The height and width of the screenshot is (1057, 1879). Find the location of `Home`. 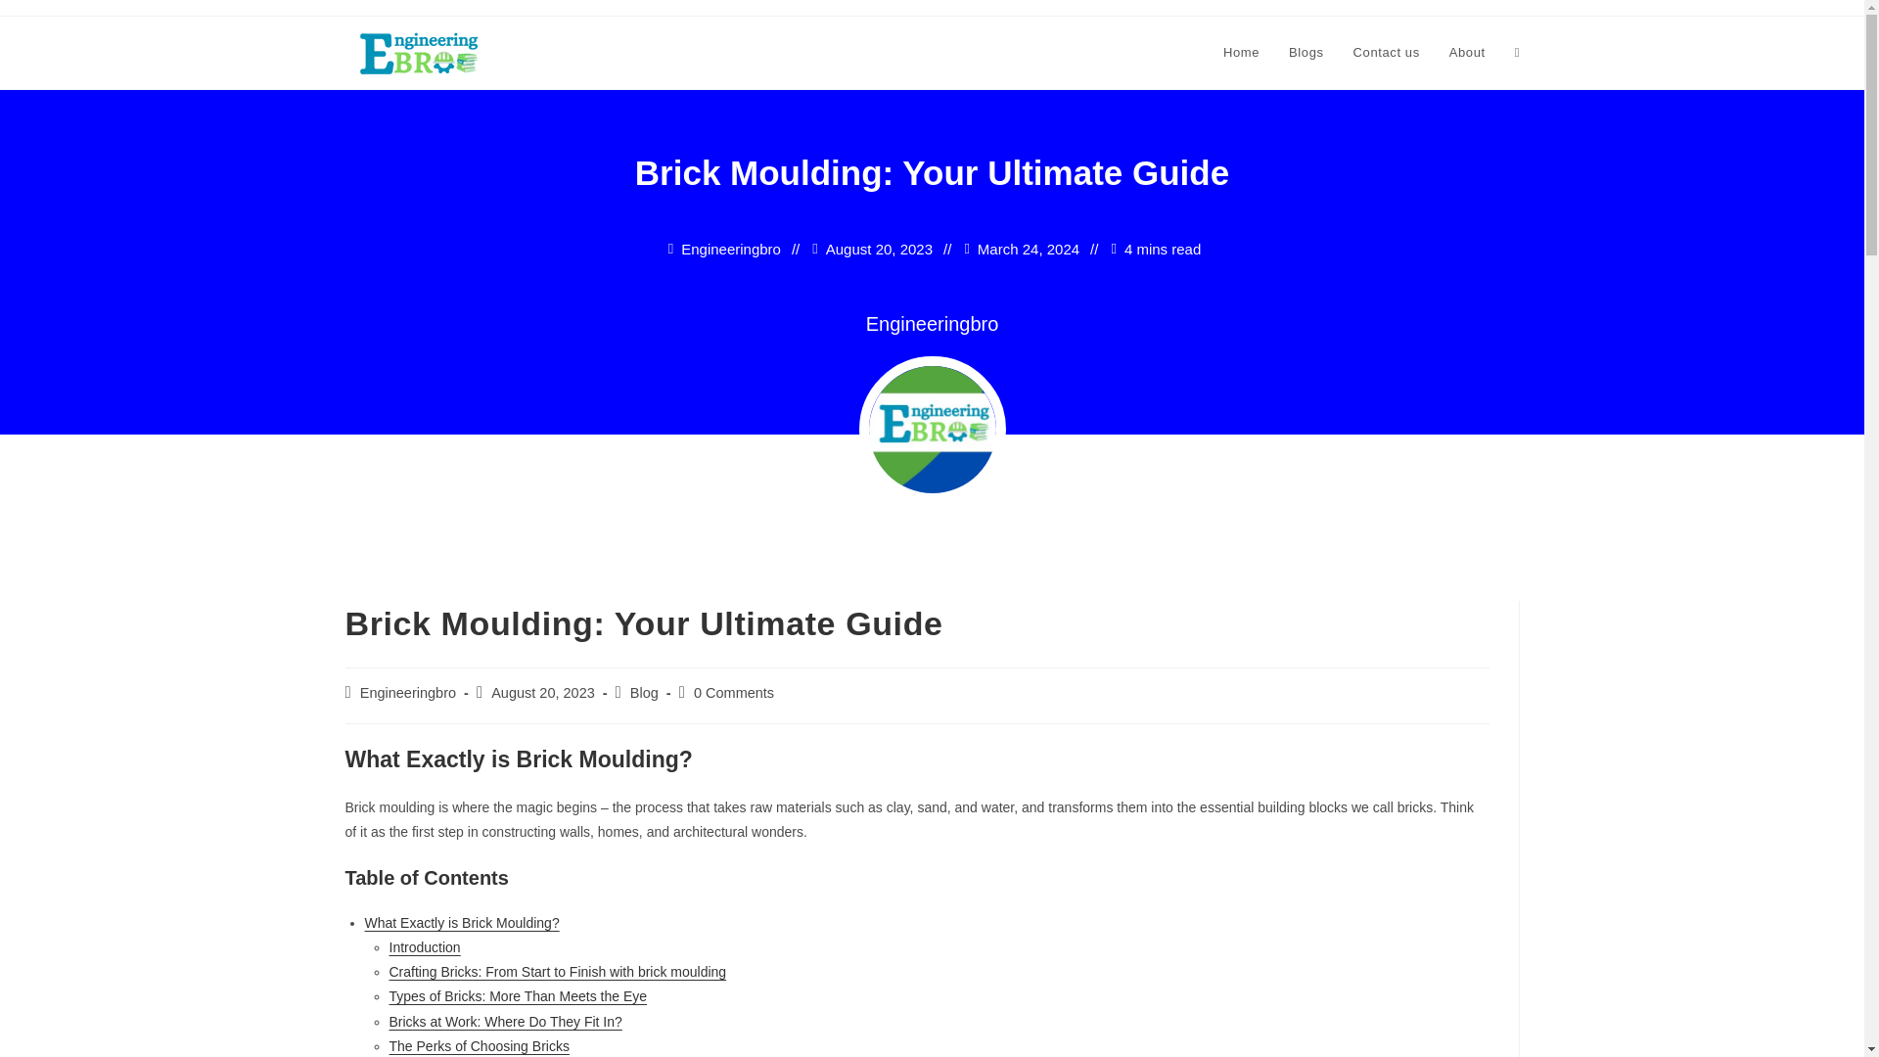

Home is located at coordinates (1241, 53).